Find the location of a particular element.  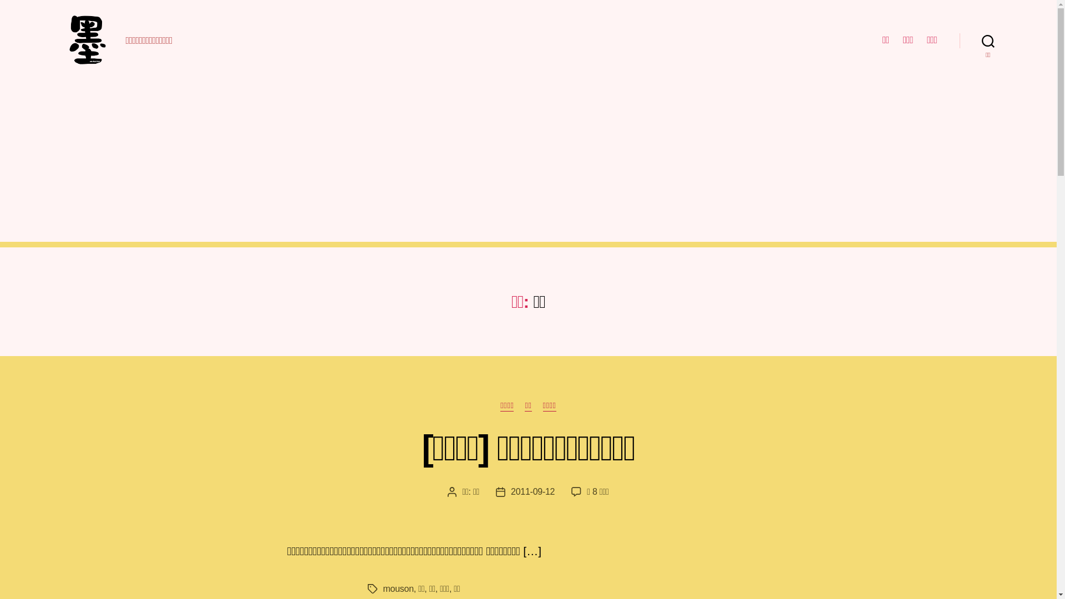

mouson is located at coordinates (398, 589).